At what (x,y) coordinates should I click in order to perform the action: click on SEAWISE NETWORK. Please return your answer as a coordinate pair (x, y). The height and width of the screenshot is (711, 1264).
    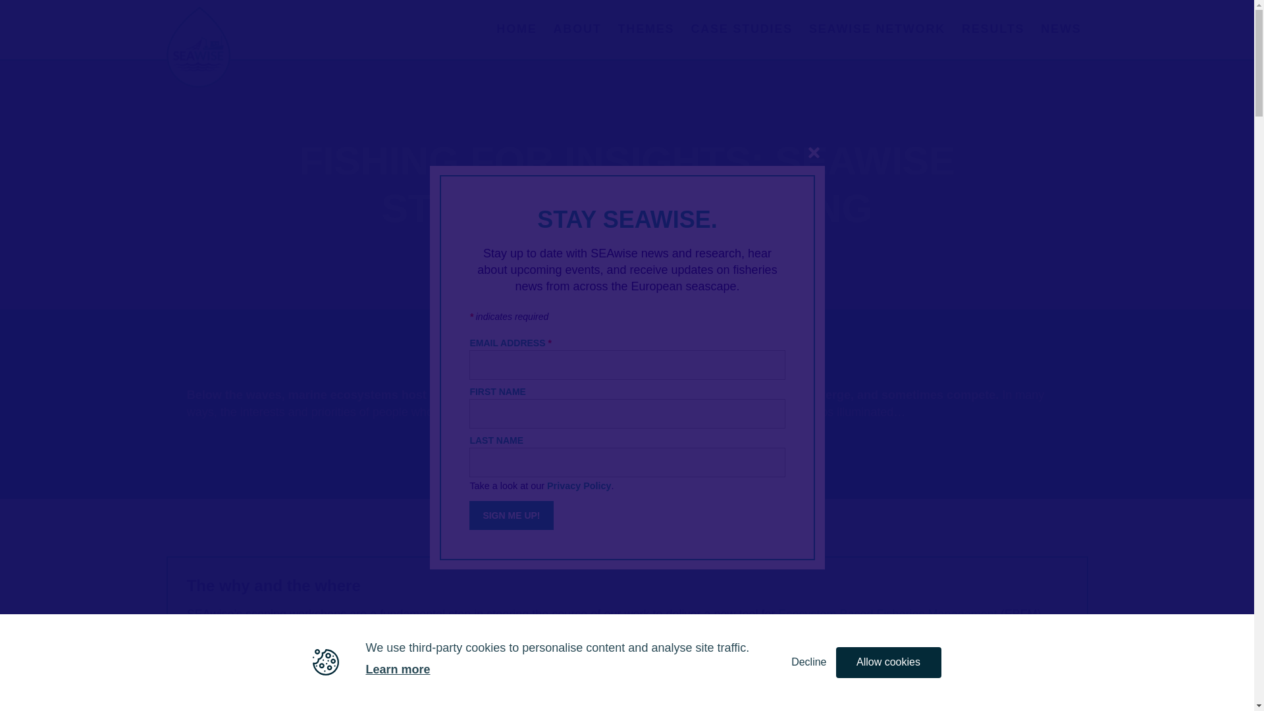
    Looking at the image, I should click on (877, 29).